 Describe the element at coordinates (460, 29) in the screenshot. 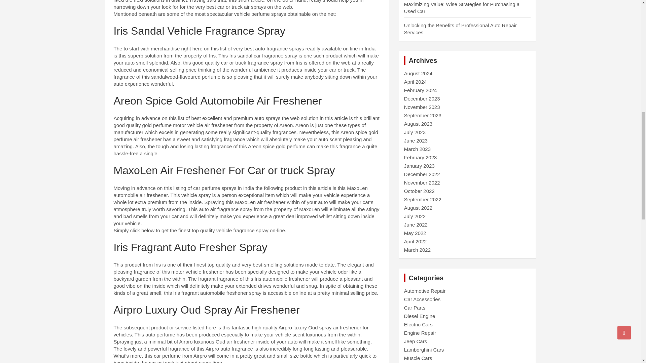

I see `Unlocking the Benefits of Professional Auto Repair Services` at that location.